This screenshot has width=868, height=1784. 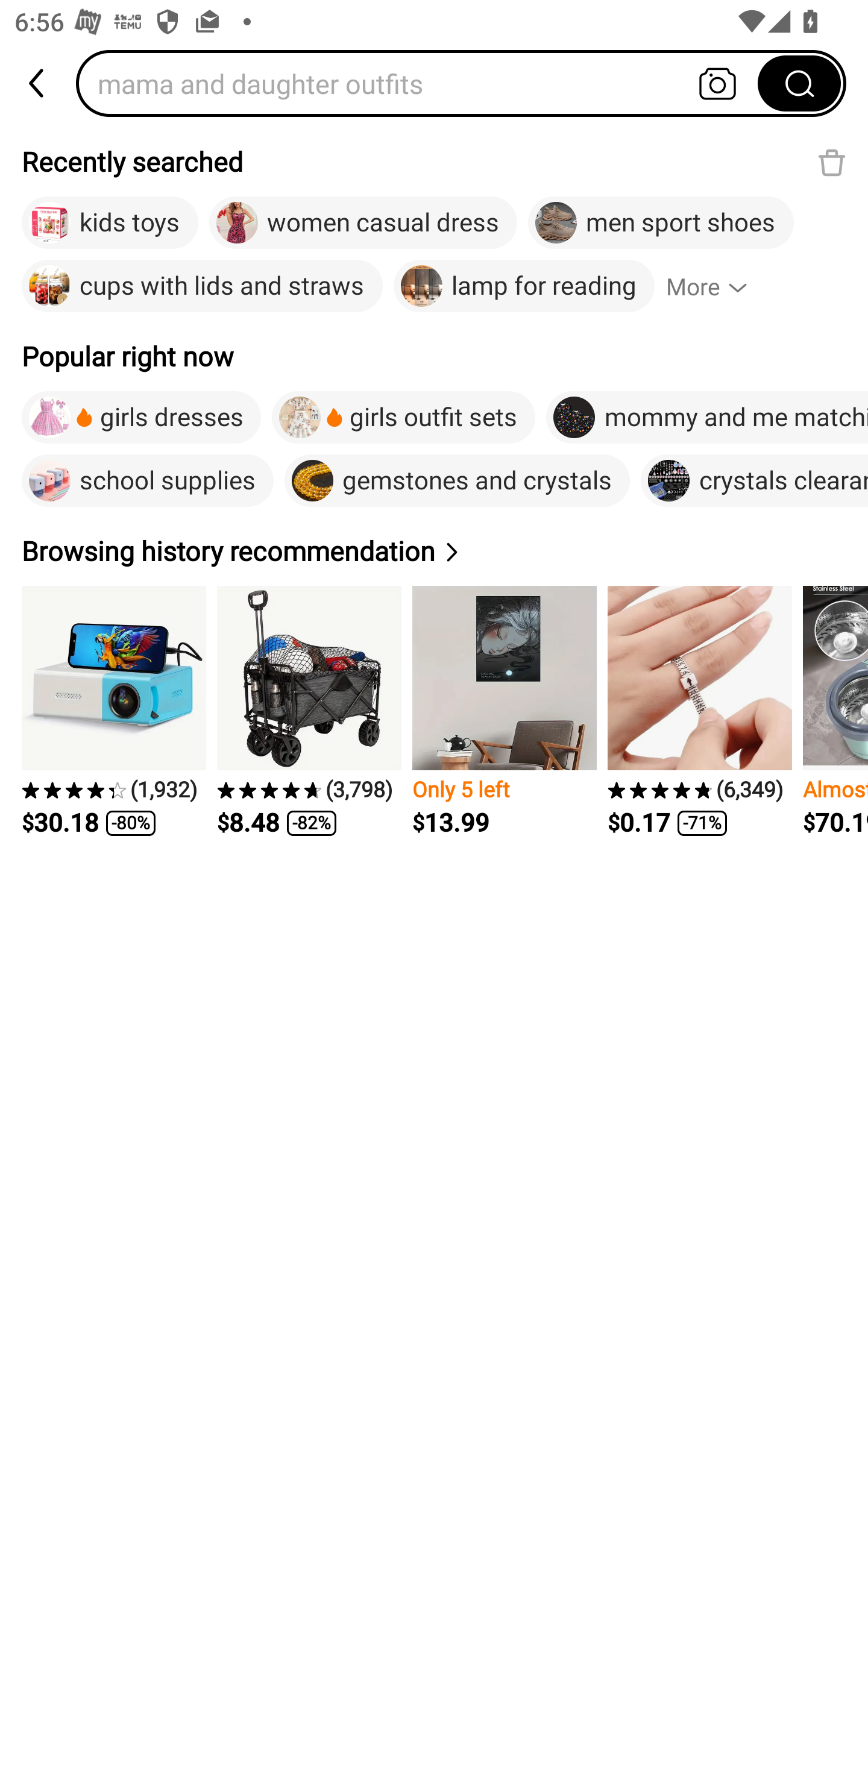 I want to click on men sport shoes, so click(x=661, y=223).